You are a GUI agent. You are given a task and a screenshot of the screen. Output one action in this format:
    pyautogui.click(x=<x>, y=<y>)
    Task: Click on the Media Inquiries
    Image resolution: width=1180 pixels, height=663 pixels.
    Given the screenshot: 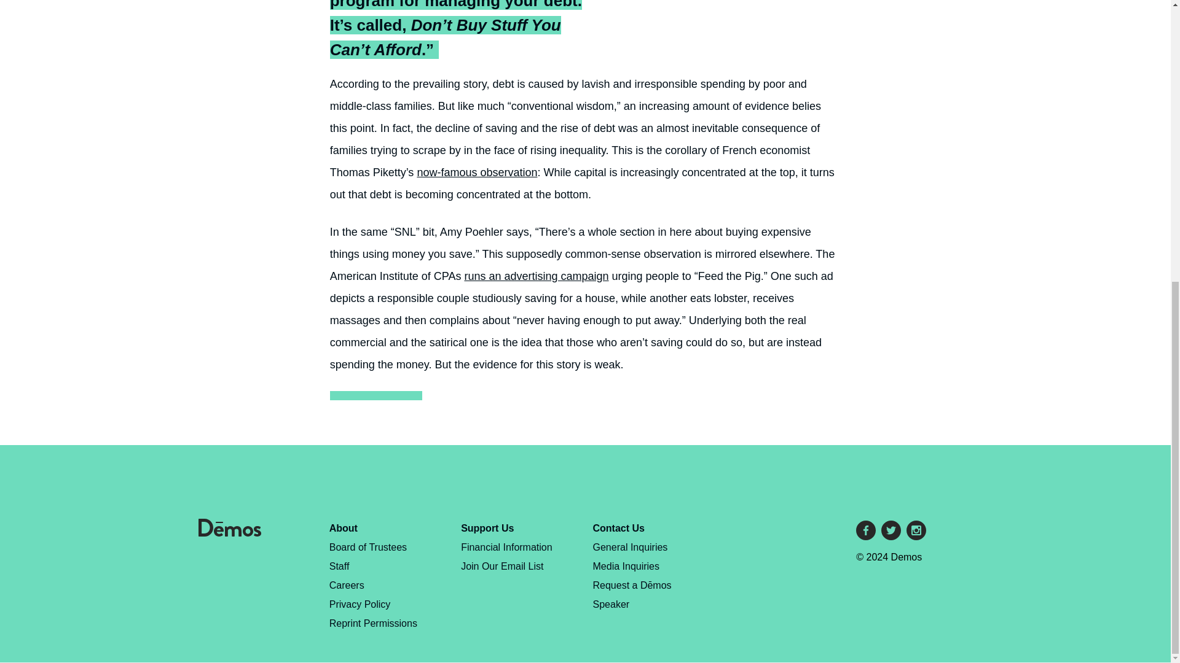 What is the action you would take?
    pyautogui.click(x=626, y=566)
    